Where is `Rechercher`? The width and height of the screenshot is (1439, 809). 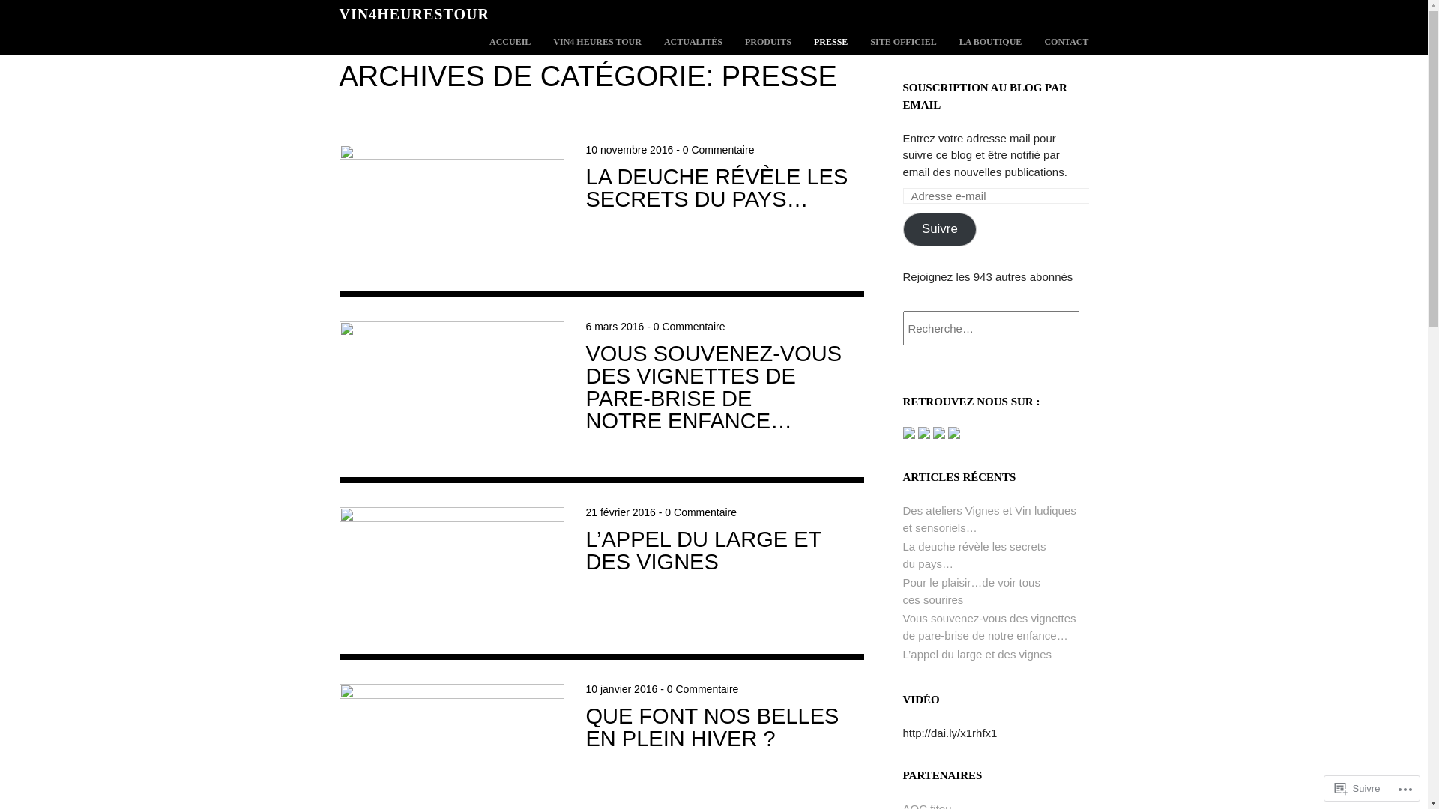 Rechercher is located at coordinates (57, 10).